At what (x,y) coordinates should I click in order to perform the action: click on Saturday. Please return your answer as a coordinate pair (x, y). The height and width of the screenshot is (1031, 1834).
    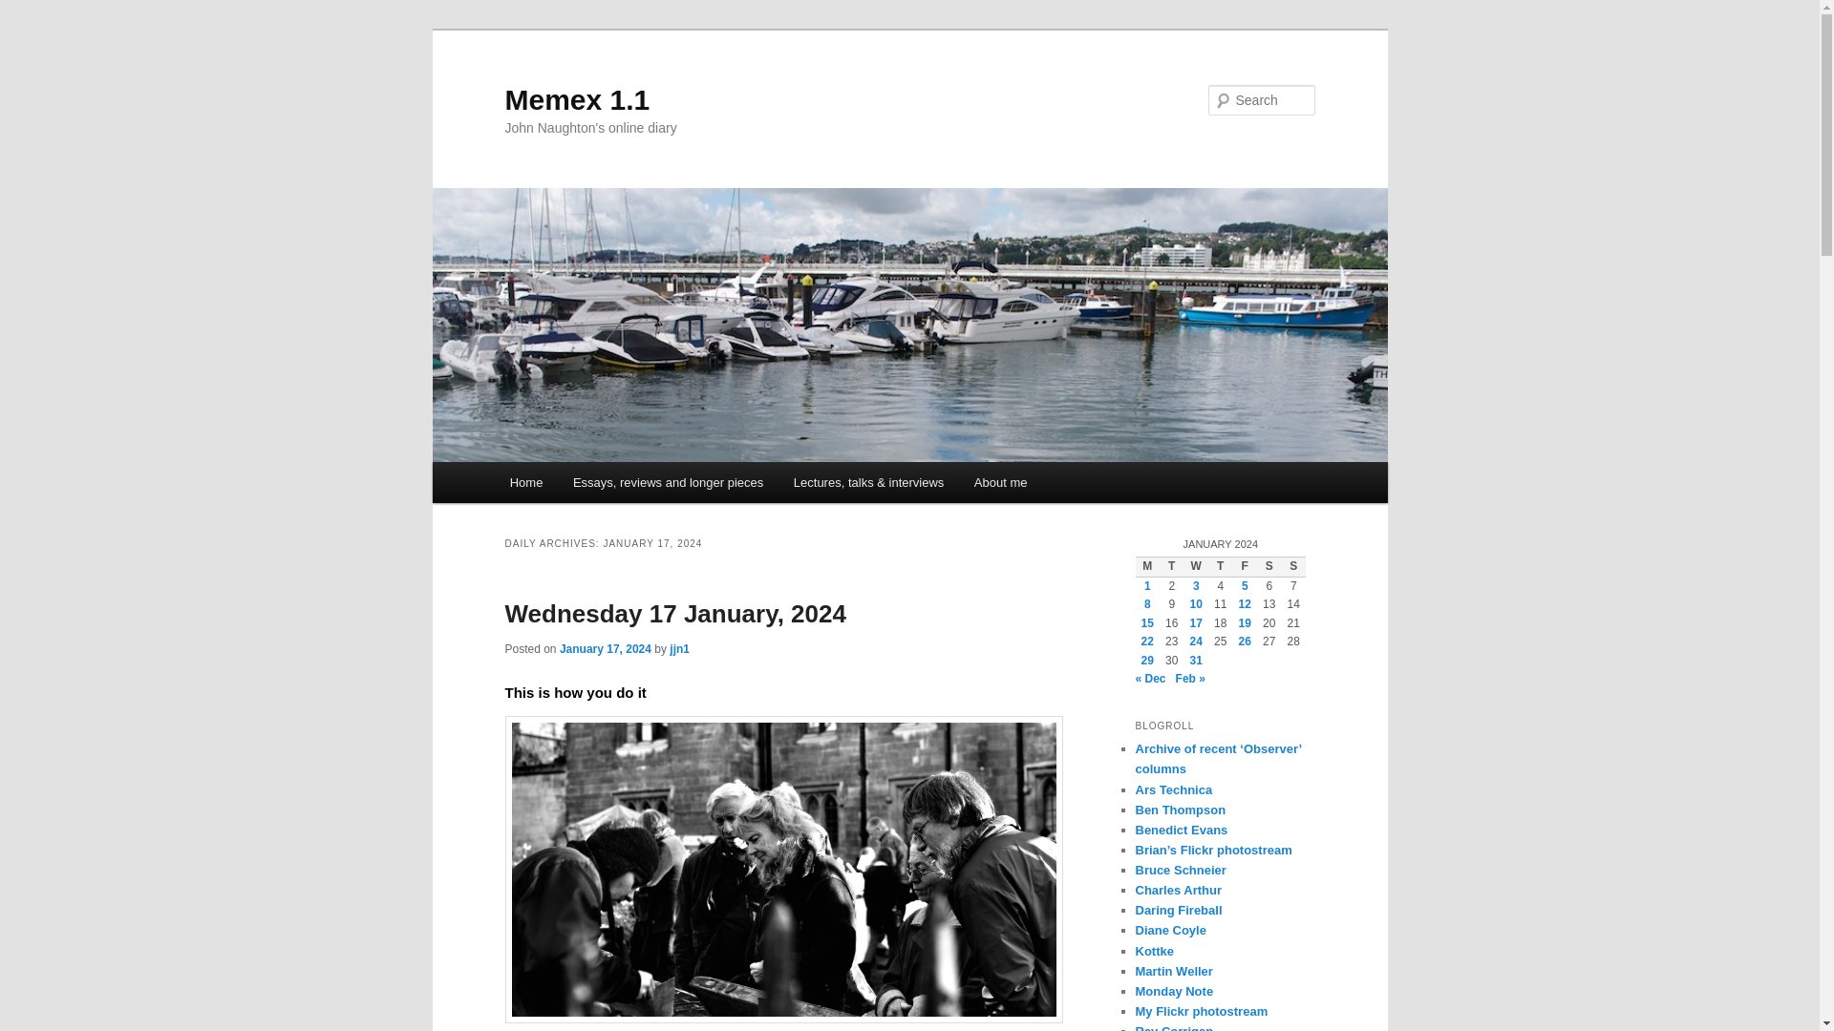
    Looking at the image, I should click on (1269, 567).